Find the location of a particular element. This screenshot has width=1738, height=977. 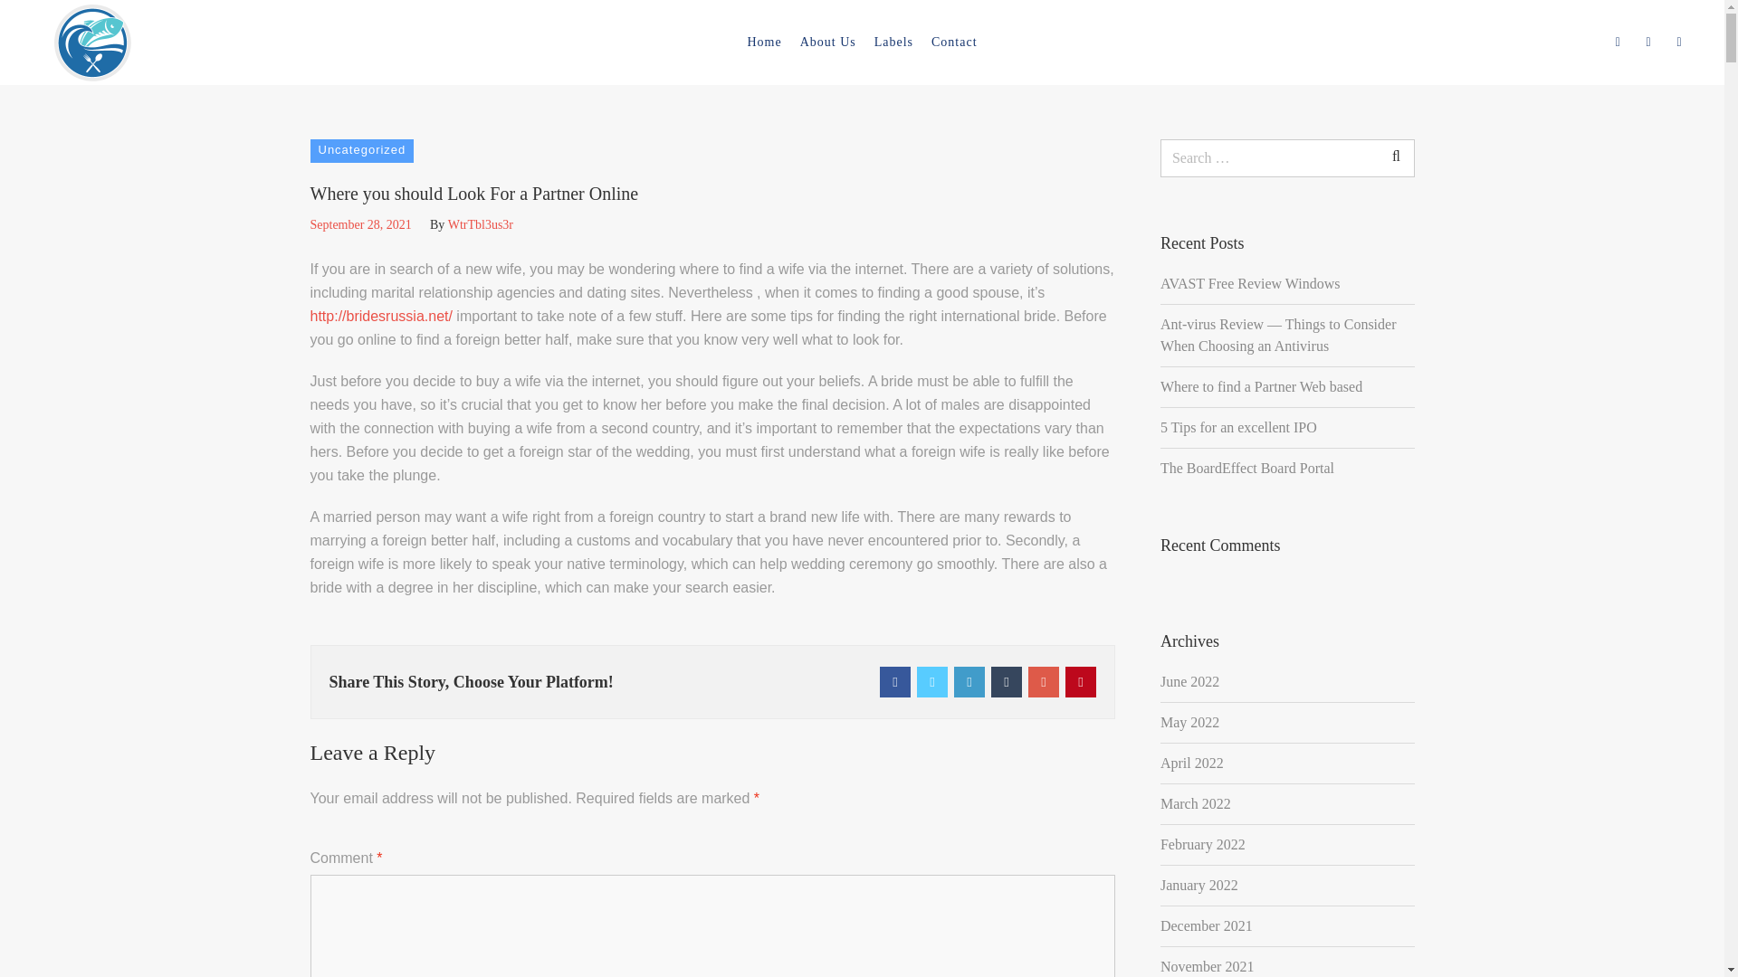

Search is located at coordinates (1396, 157).